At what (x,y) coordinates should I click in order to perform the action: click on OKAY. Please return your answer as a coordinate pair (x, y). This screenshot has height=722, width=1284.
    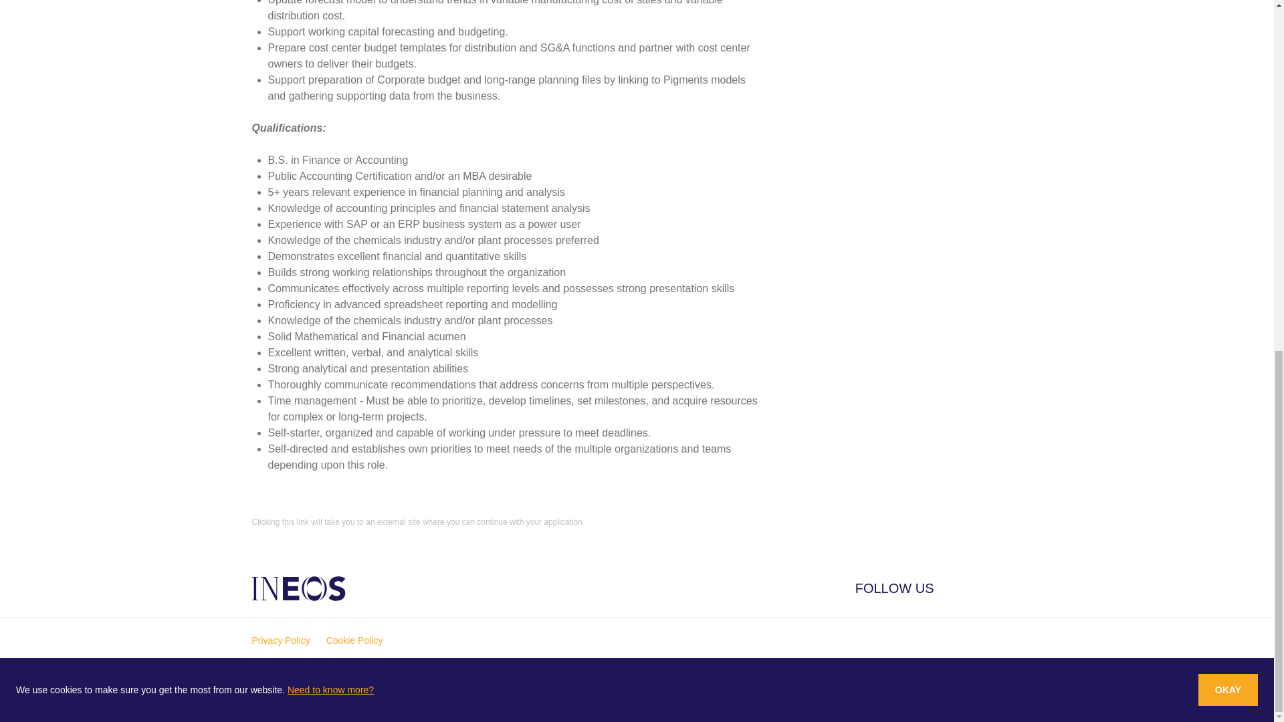
    Looking at the image, I should click on (1228, 12).